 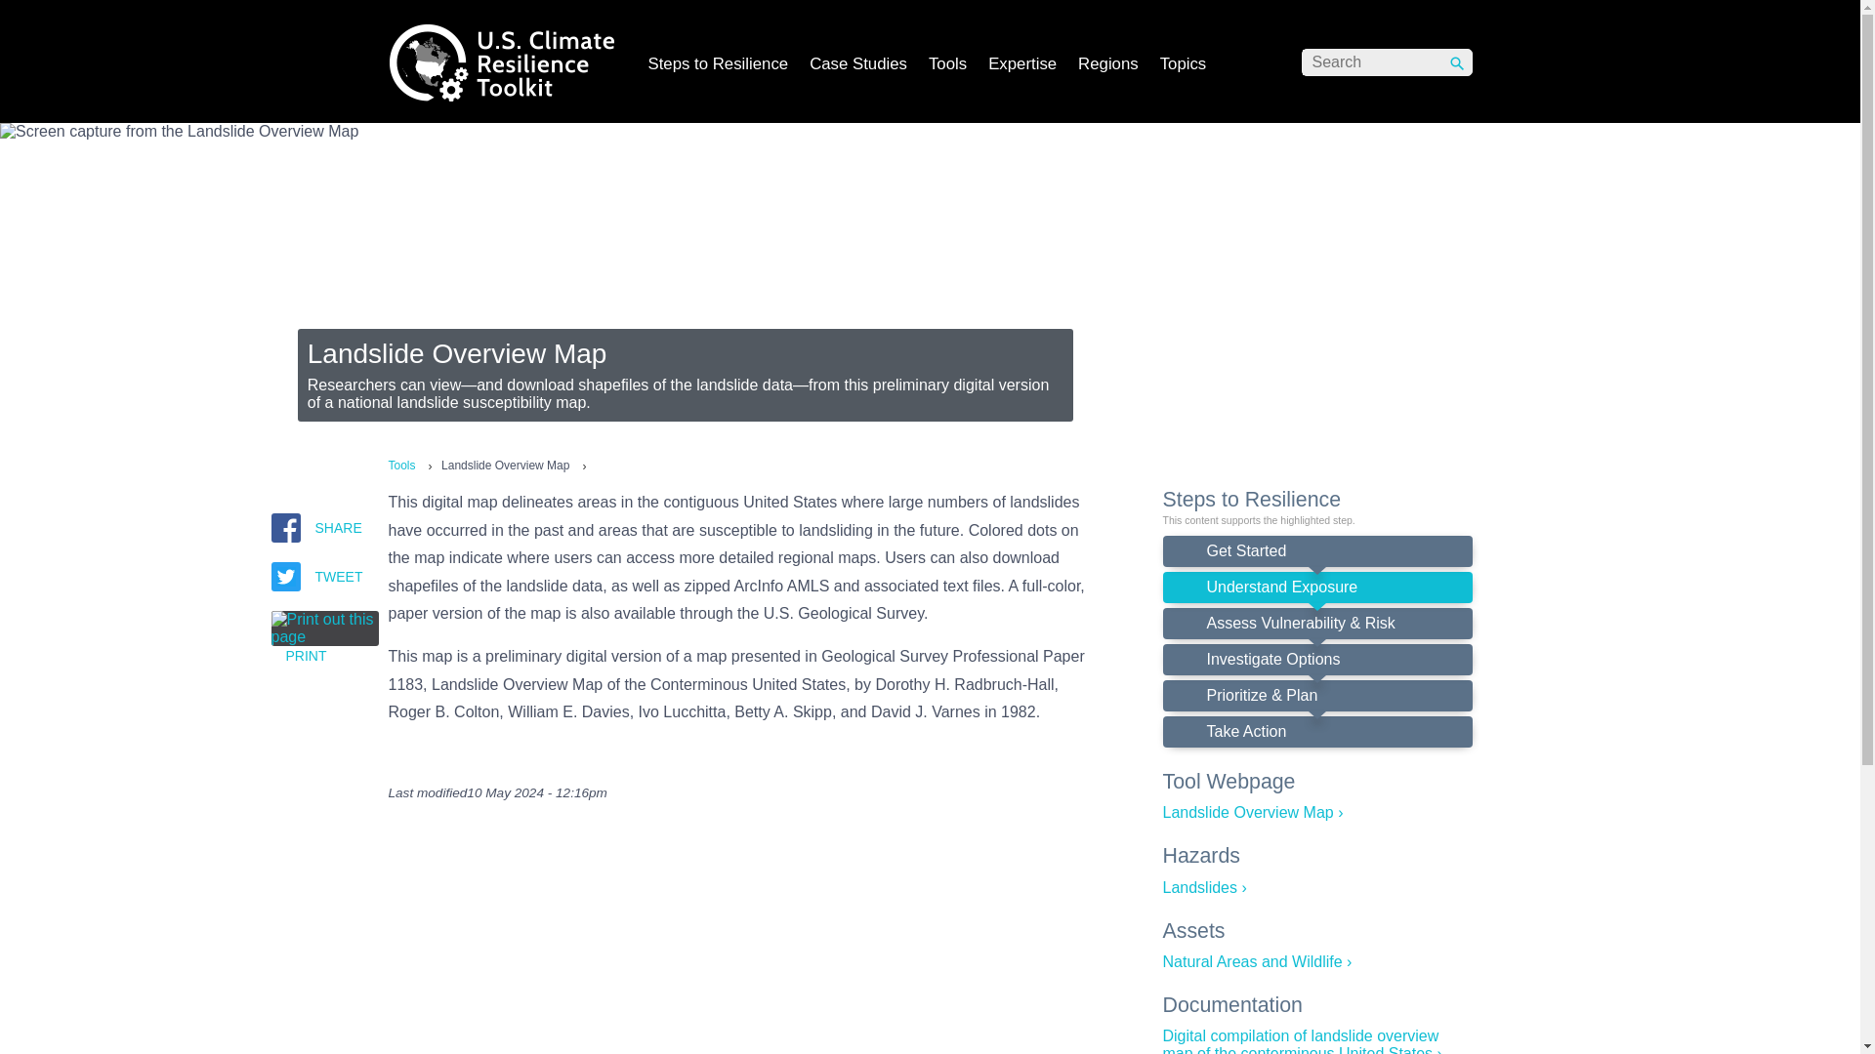 I want to click on Investigate Options, so click(x=1316, y=660).